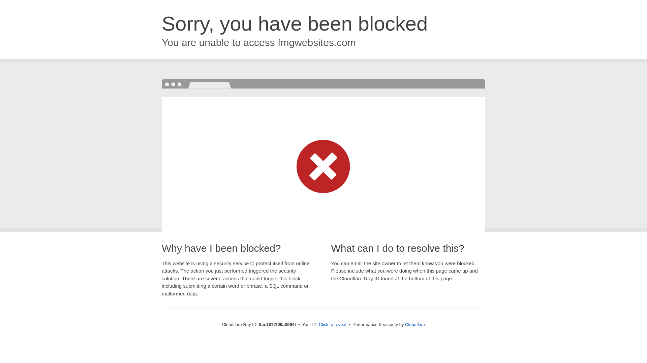  Describe the element at coordinates (415, 324) in the screenshot. I see `Cloudflare` at that location.